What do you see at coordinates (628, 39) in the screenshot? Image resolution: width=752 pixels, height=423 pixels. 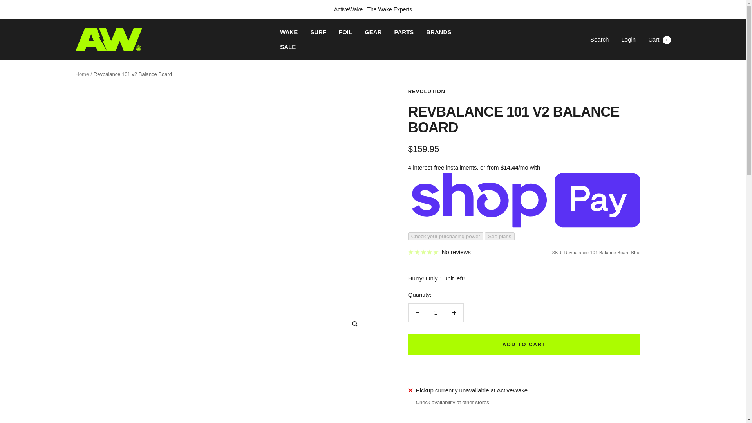 I see `Login` at bounding box center [628, 39].